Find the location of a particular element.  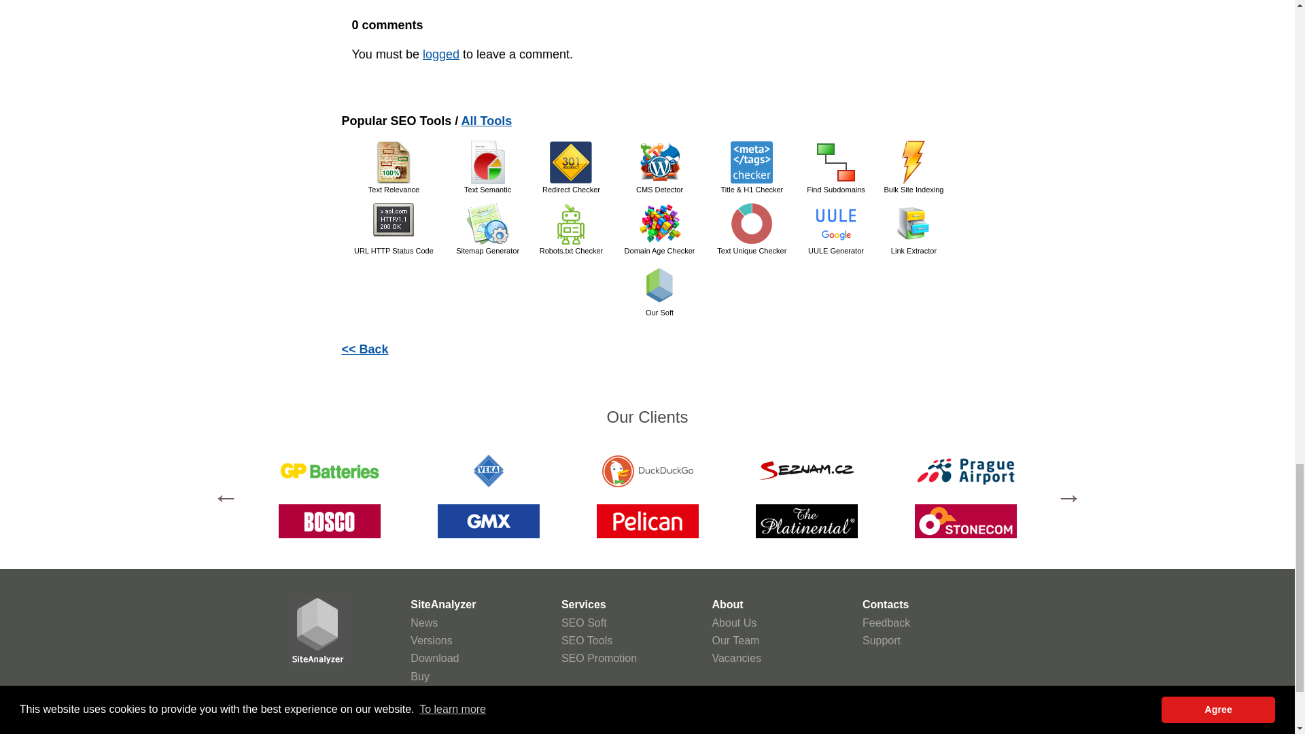

Text Semantic Analysis is located at coordinates (488, 162).